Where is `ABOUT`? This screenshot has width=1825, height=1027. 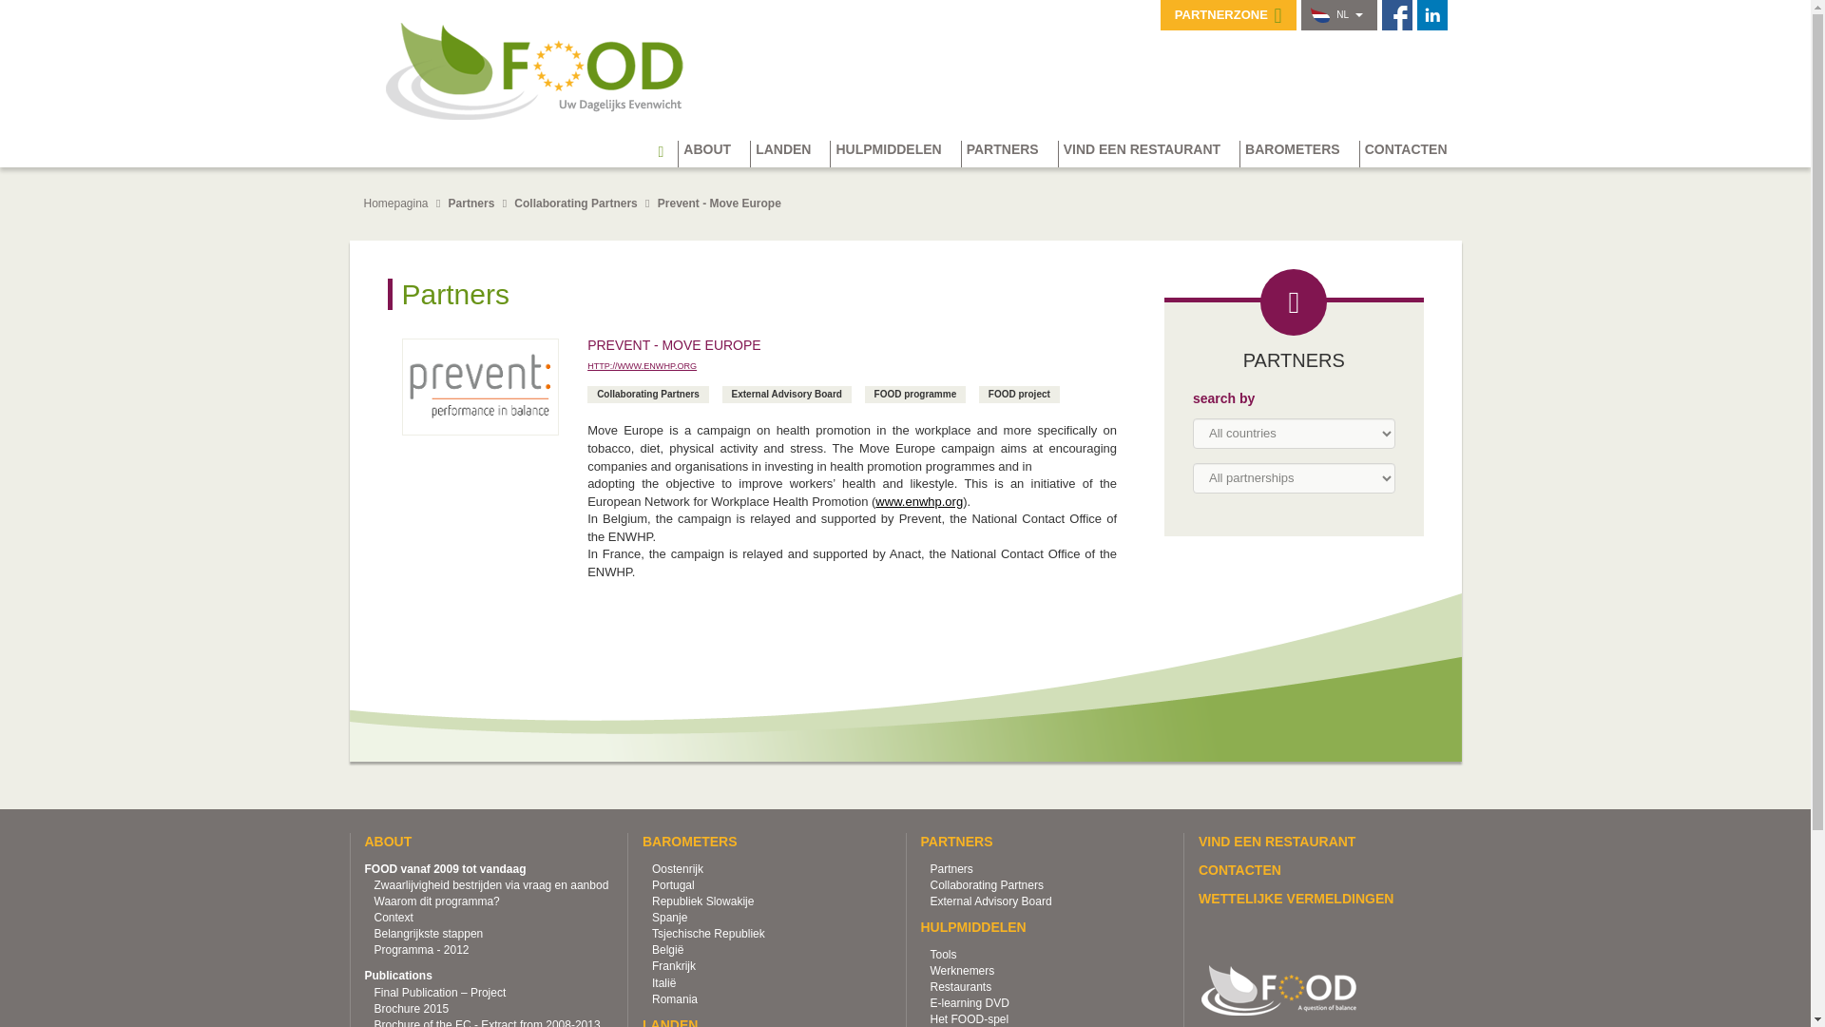
ABOUT is located at coordinates (713, 154).